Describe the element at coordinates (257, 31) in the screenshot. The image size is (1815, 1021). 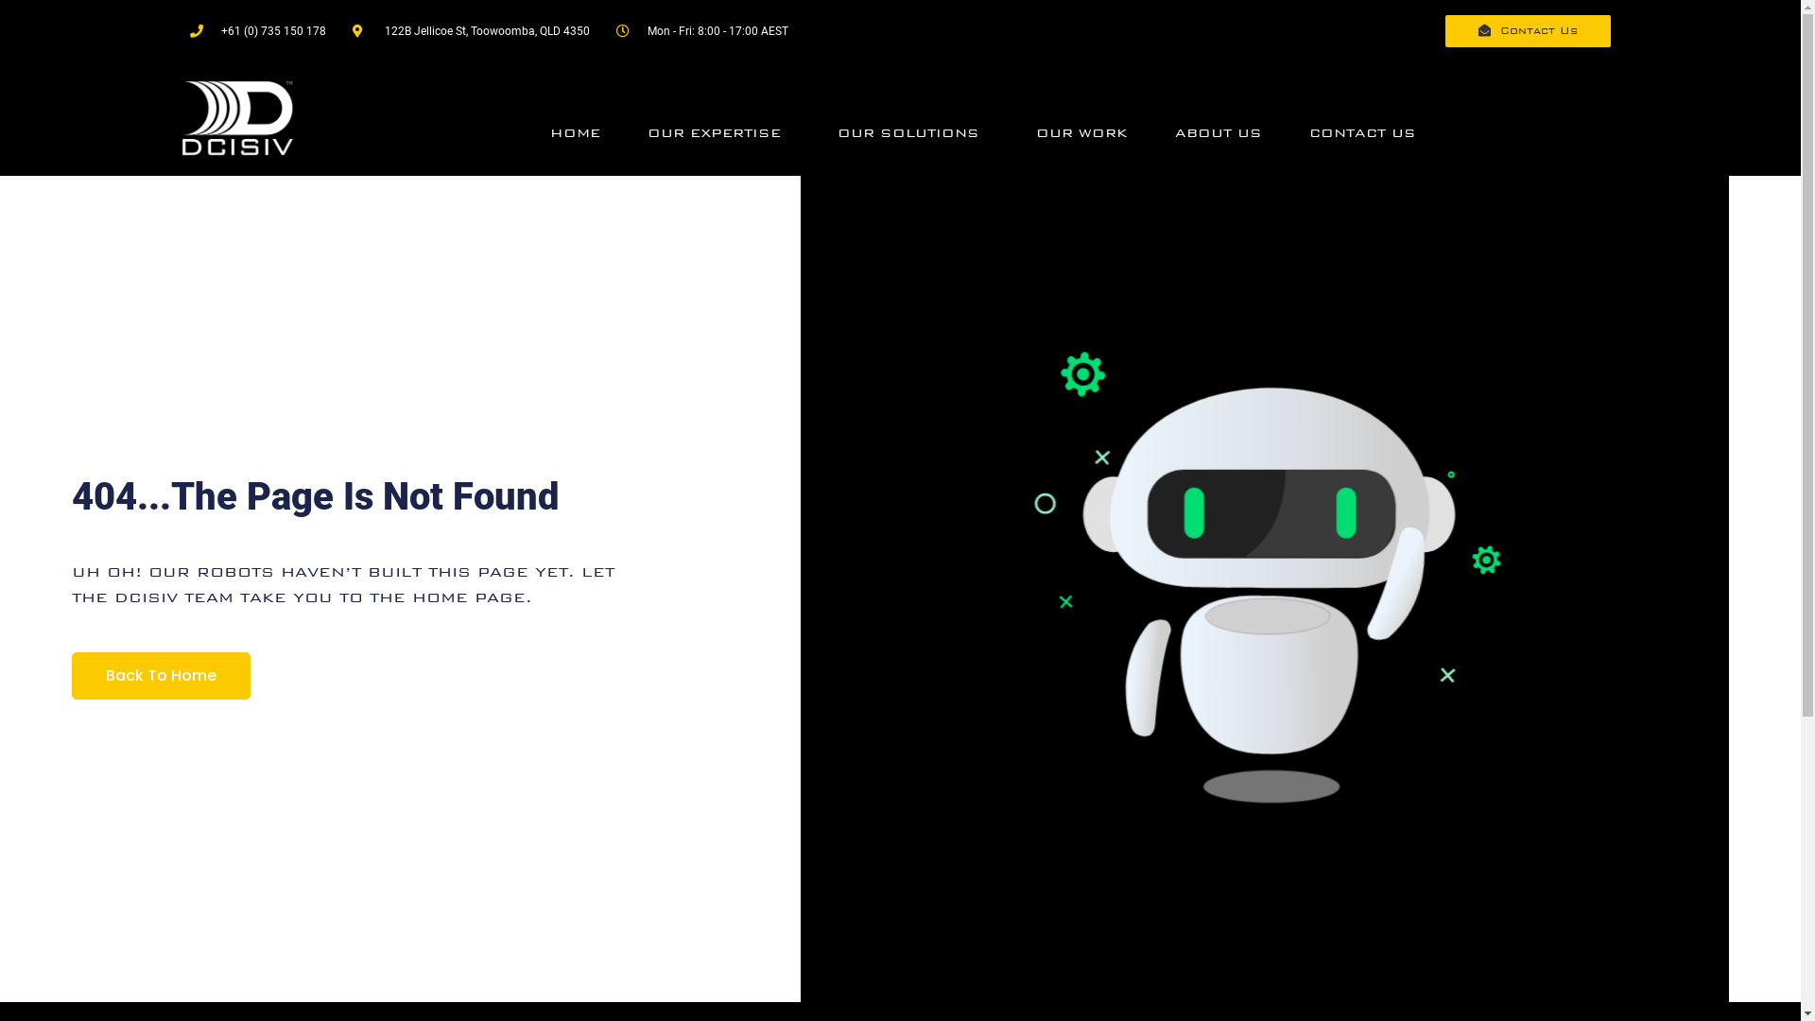
I see `+61 (0) 735 150 178` at that location.